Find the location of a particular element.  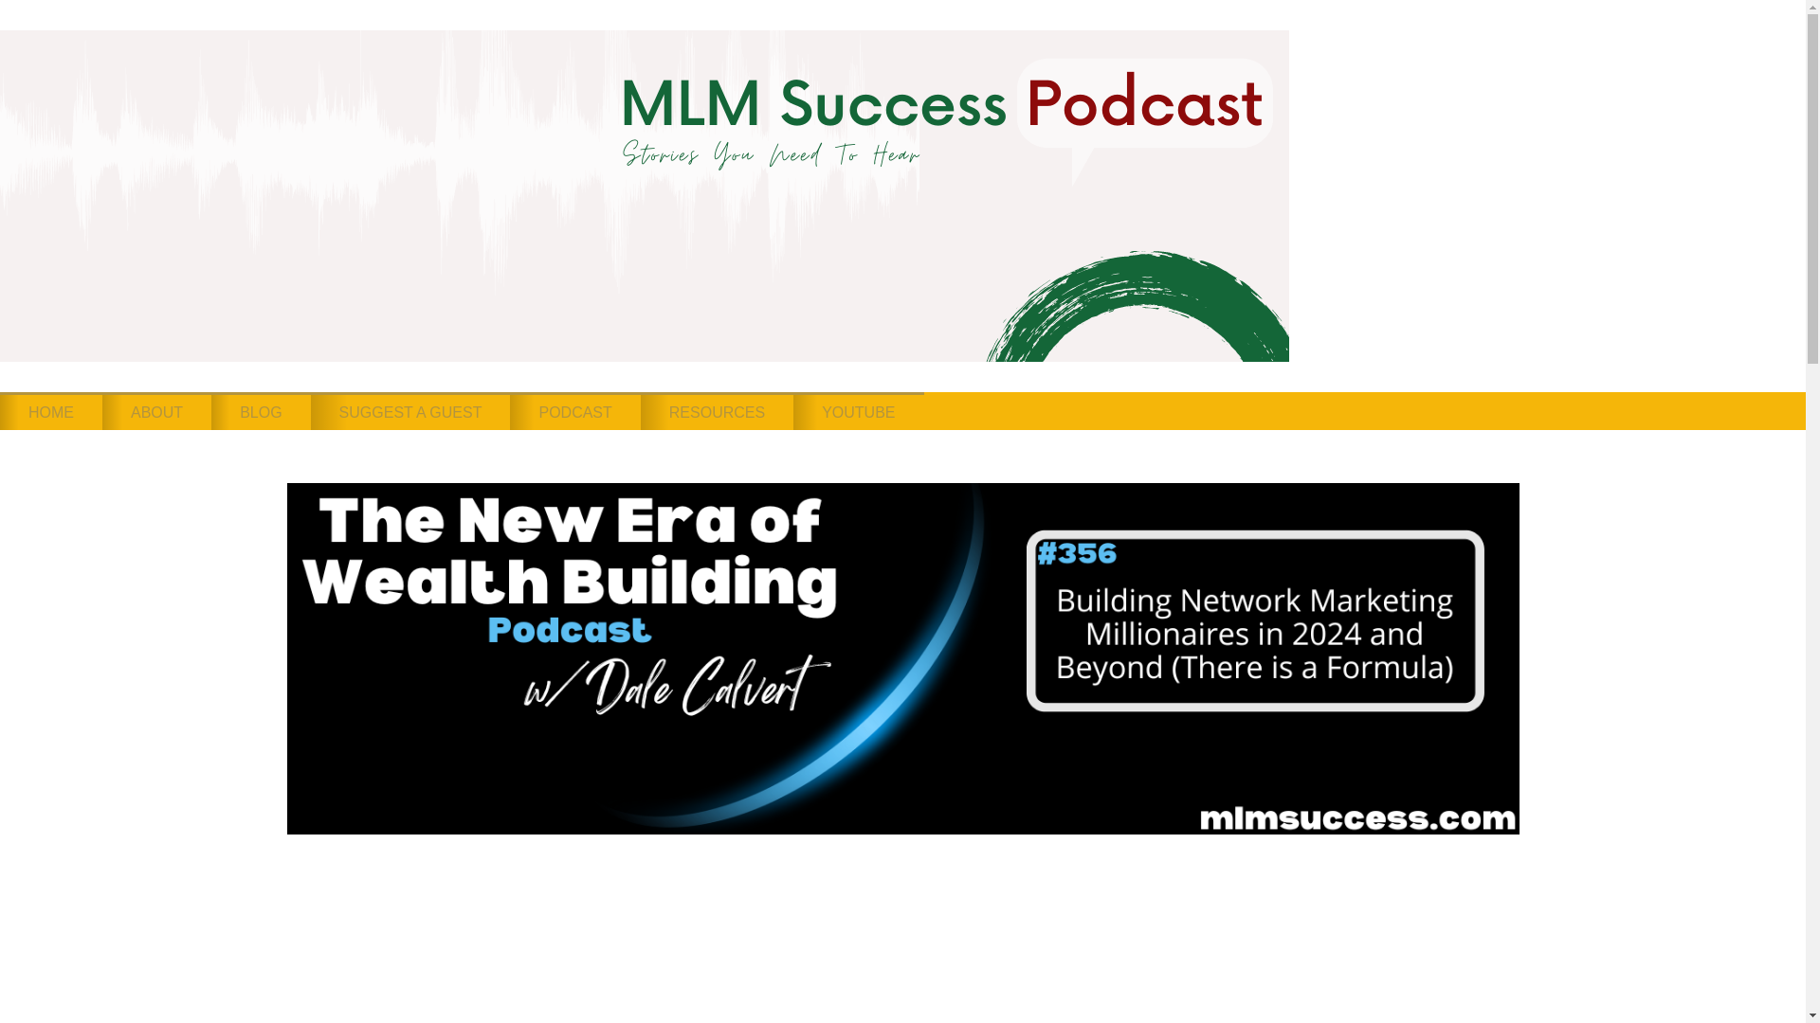

HOME is located at coordinates (51, 410).